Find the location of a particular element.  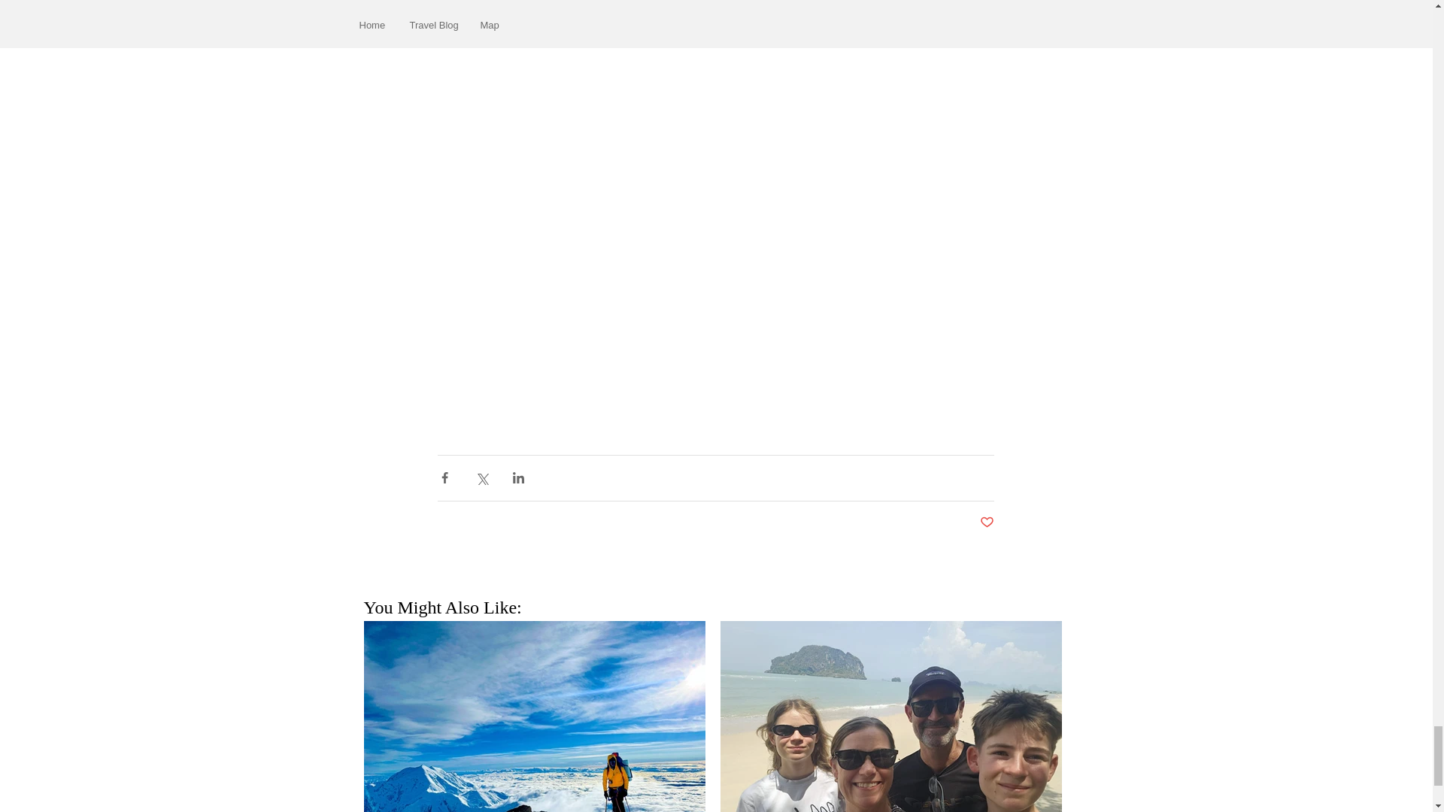

Post not marked as liked is located at coordinates (985, 522).